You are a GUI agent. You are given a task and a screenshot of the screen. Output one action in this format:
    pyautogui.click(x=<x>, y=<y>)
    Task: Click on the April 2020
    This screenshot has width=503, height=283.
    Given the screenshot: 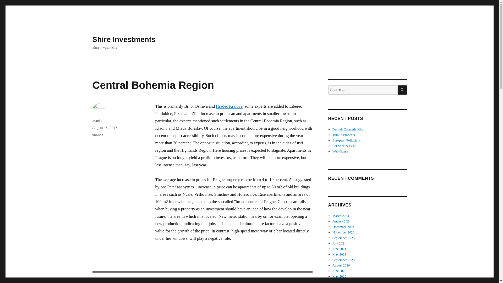 What is the action you would take?
    pyautogui.click(x=340, y=281)
    